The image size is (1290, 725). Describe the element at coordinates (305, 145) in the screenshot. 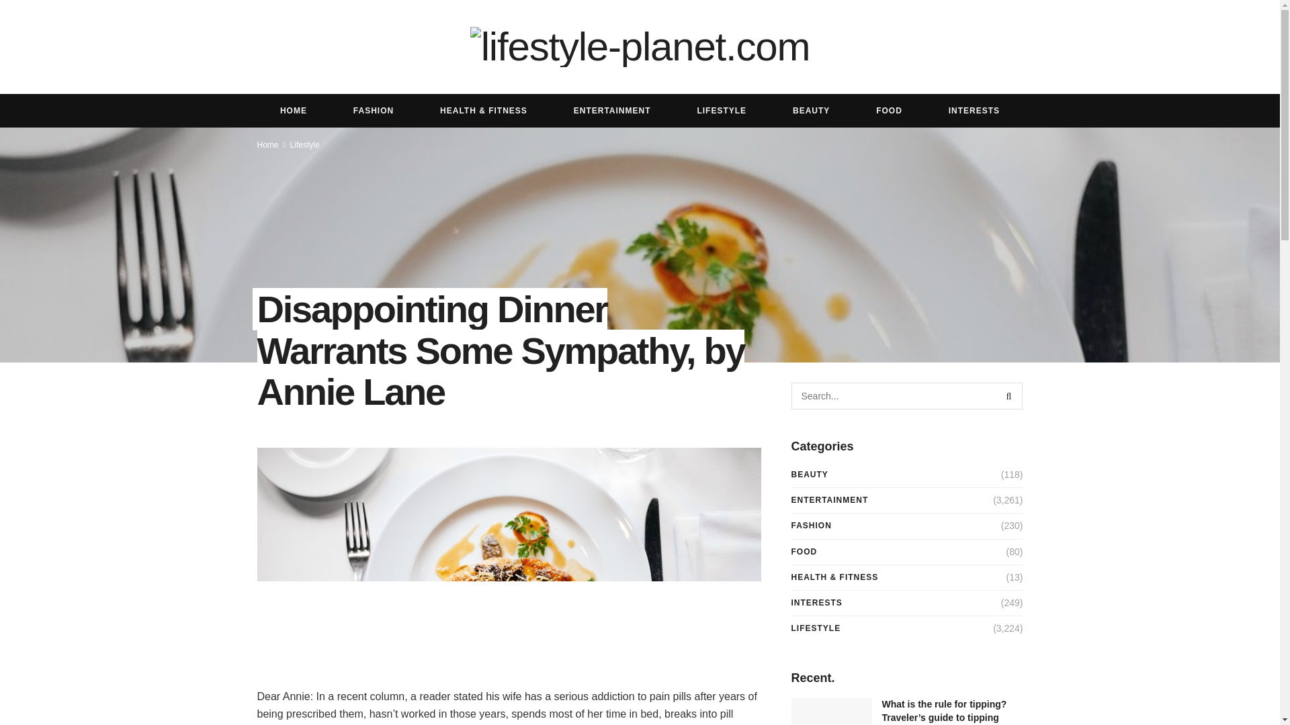

I see `Lifestyle` at that location.